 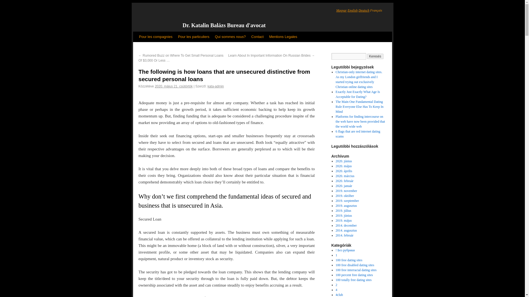 What do you see at coordinates (230, 37) in the screenshot?
I see `Qui sommes nous?` at bounding box center [230, 37].